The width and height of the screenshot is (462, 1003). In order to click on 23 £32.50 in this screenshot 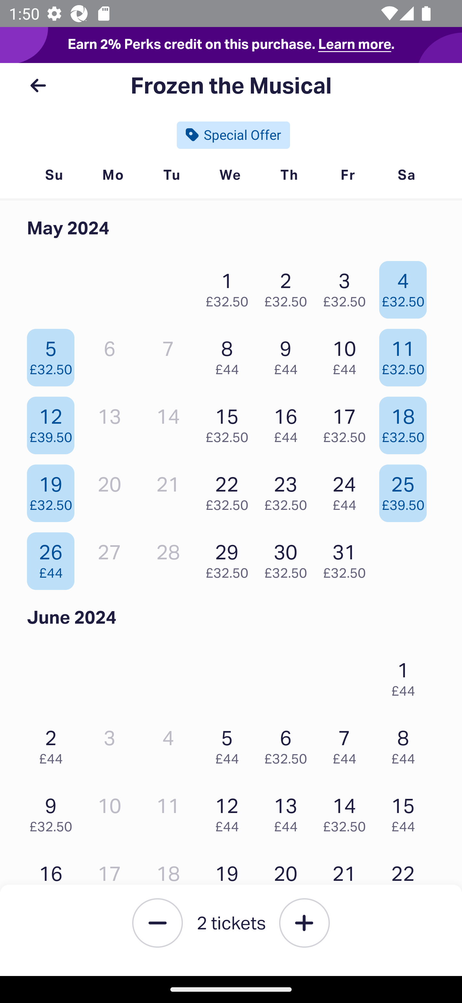, I will do `click(289, 490)`.